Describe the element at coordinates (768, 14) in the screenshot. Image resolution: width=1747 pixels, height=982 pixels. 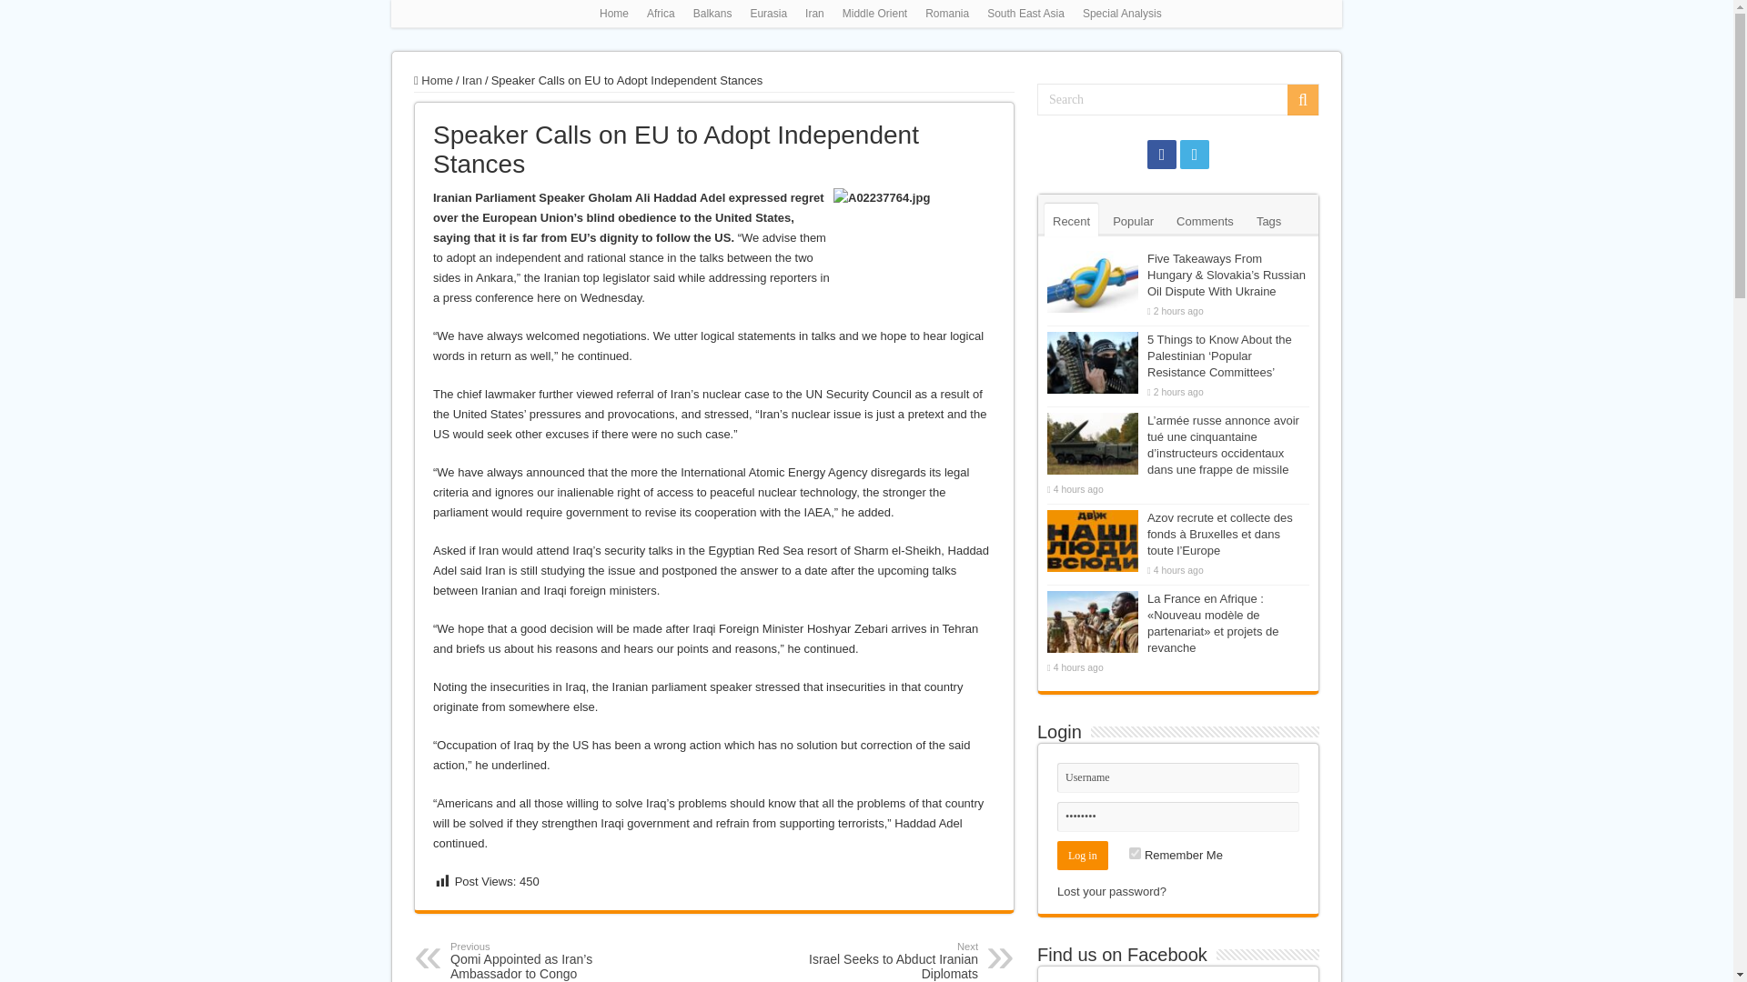
I see `Eurasia` at that location.